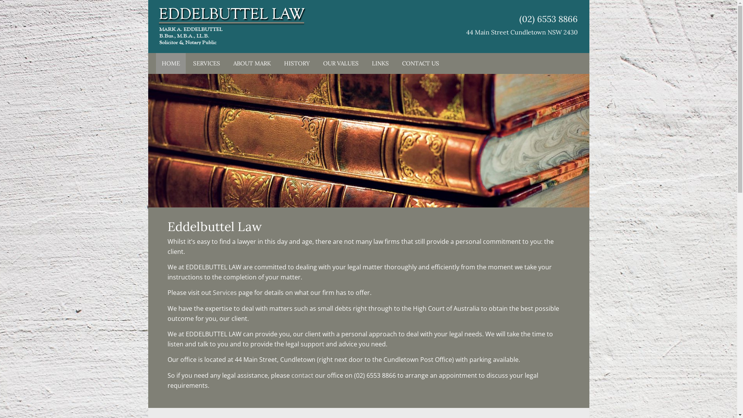 This screenshot has height=418, width=743. What do you see at coordinates (421, 63) in the screenshot?
I see `CONTACT US` at bounding box center [421, 63].